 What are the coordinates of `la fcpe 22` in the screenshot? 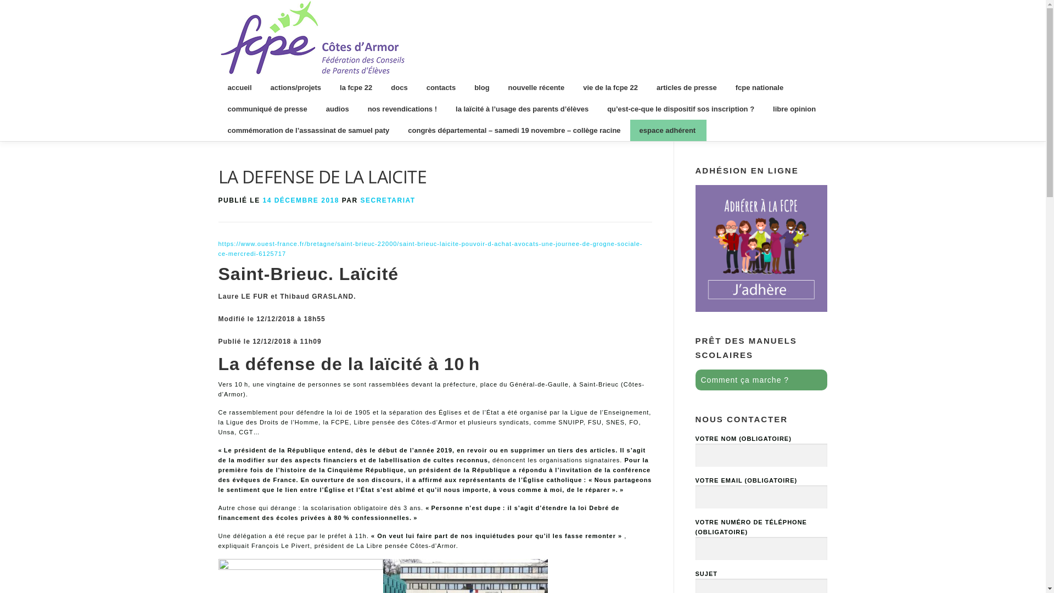 It's located at (356, 88).